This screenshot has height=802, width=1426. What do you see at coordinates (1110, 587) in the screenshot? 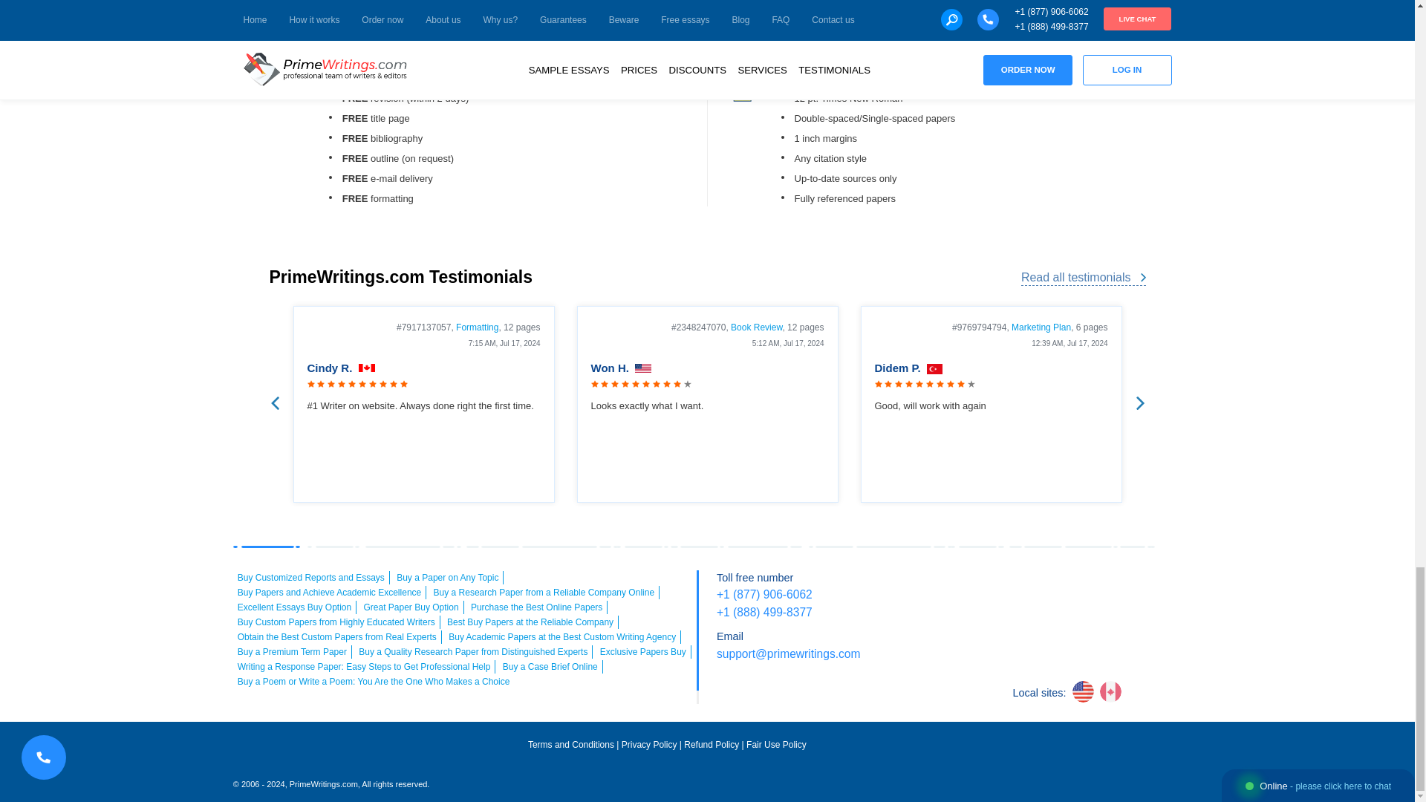
I see `Apple pay` at bounding box center [1110, 587].